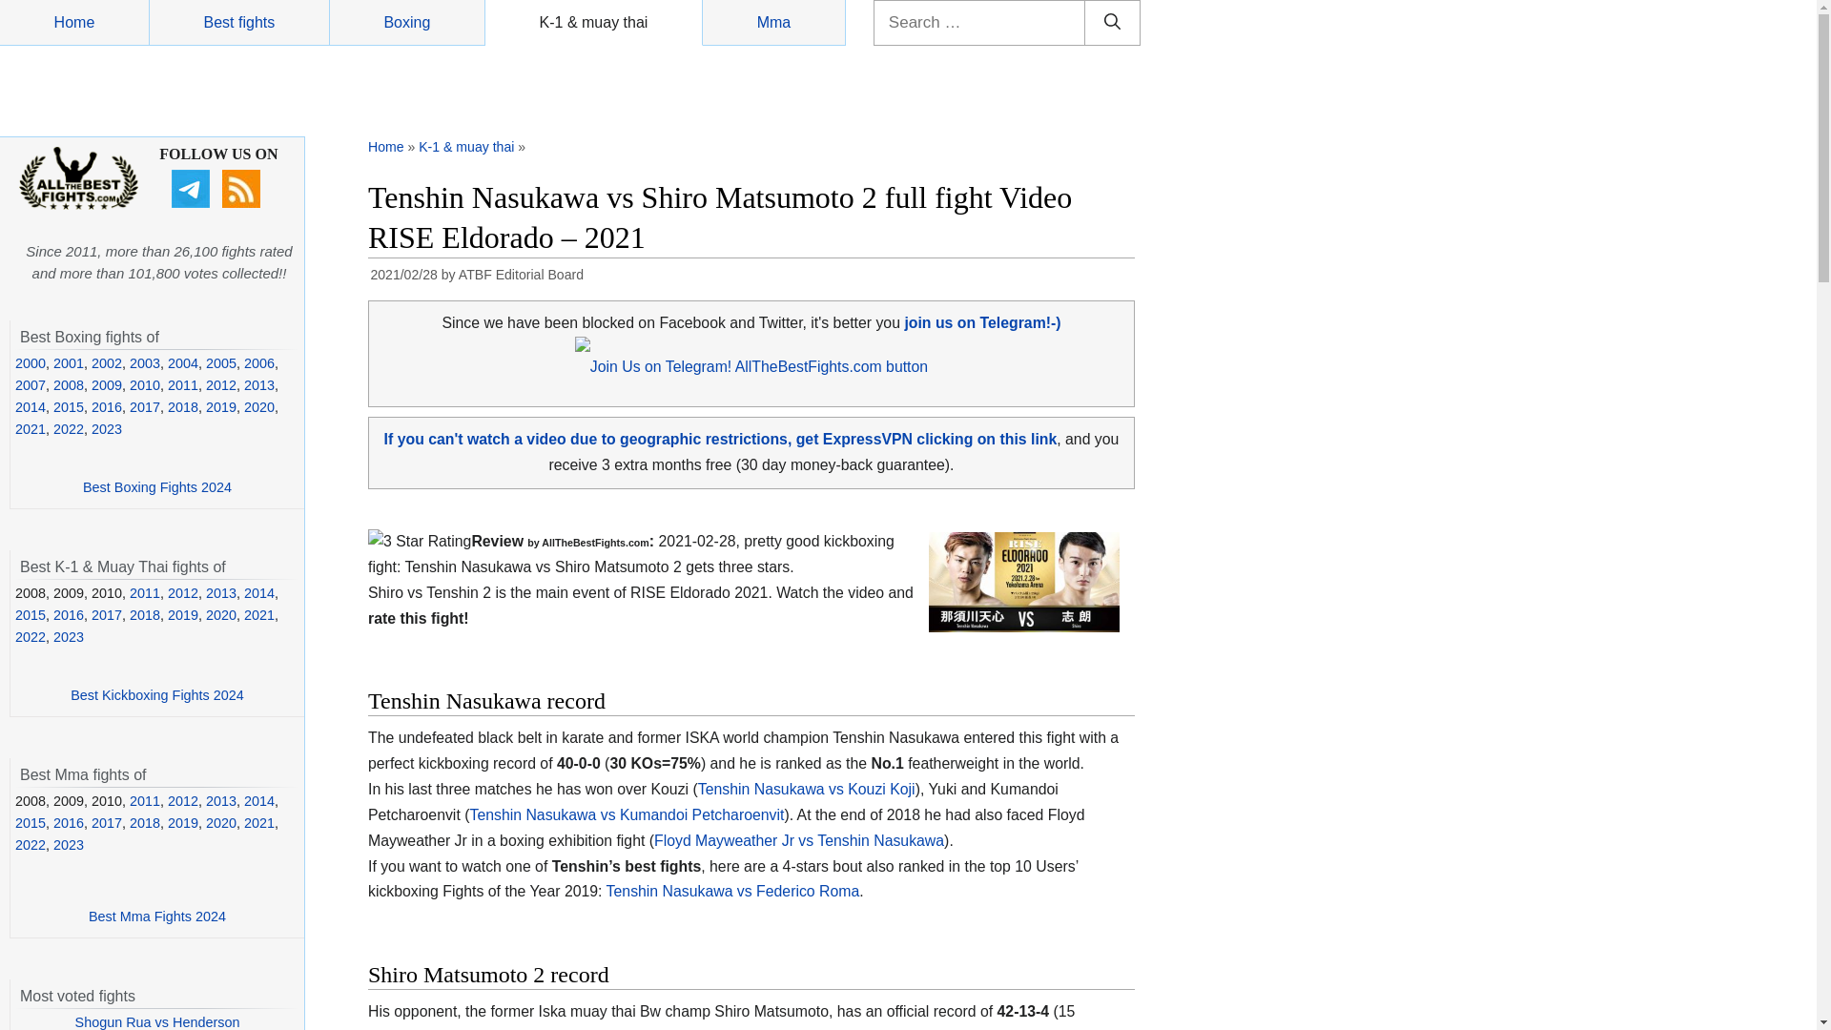 The image size is (1831, 1030). What do you see at coordinates (239, 23) in the screenshot?
I see `Best fights` at bounding box center [239, 23].